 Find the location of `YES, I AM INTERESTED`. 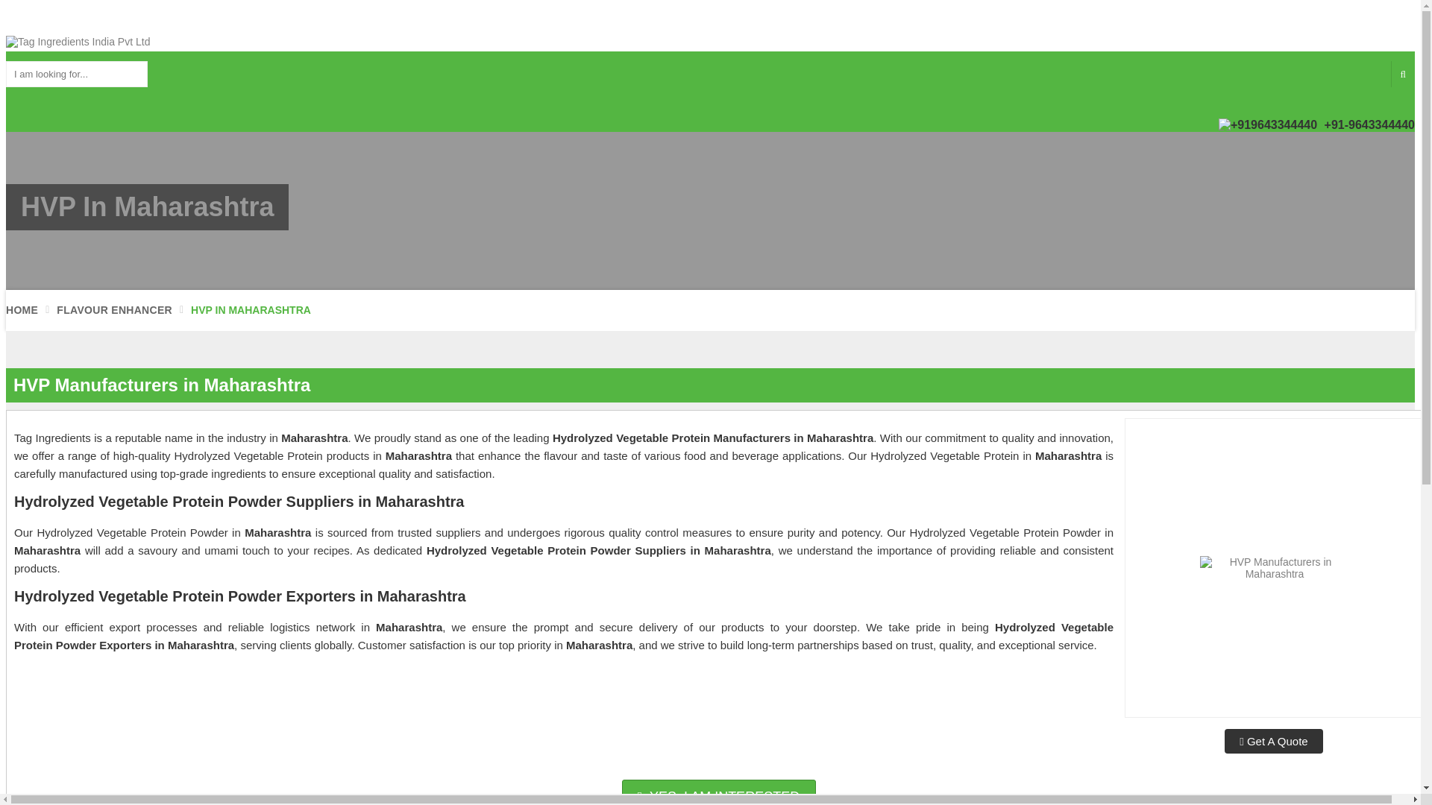

YES, I AM INTERESTED is located at coordinates (719, 792).